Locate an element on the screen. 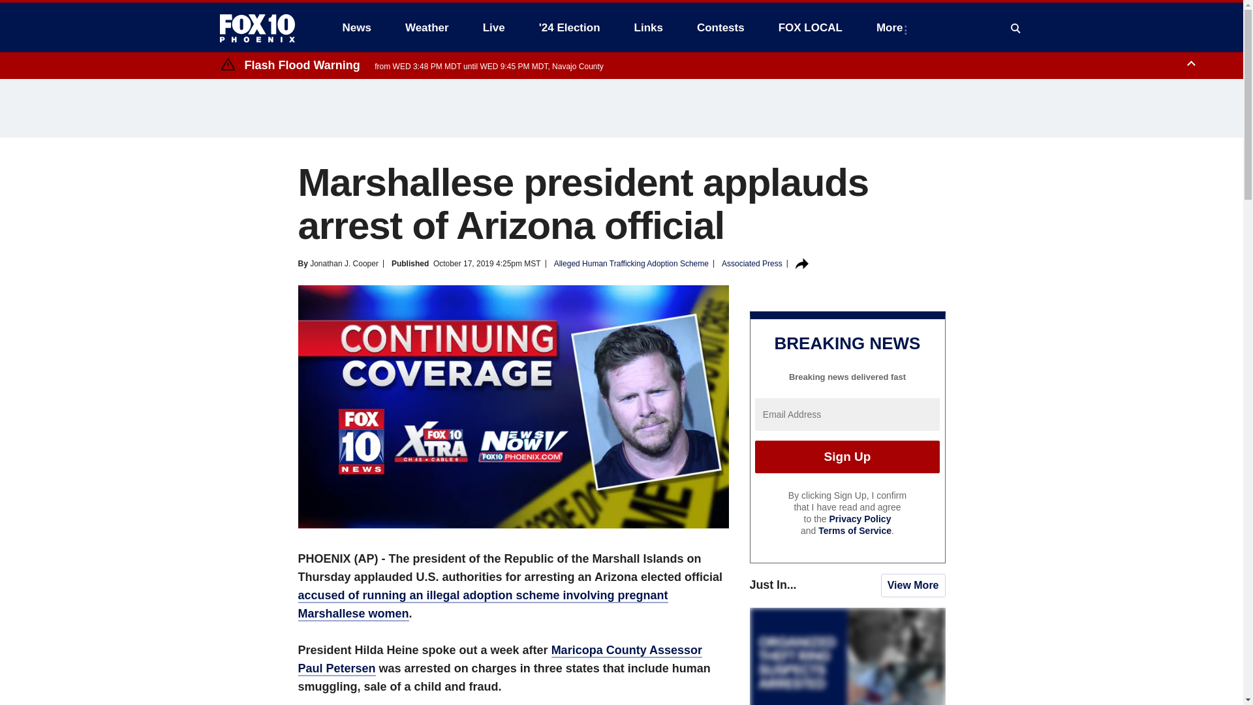  FOX LOCAL is located at coordinates (811, 27).